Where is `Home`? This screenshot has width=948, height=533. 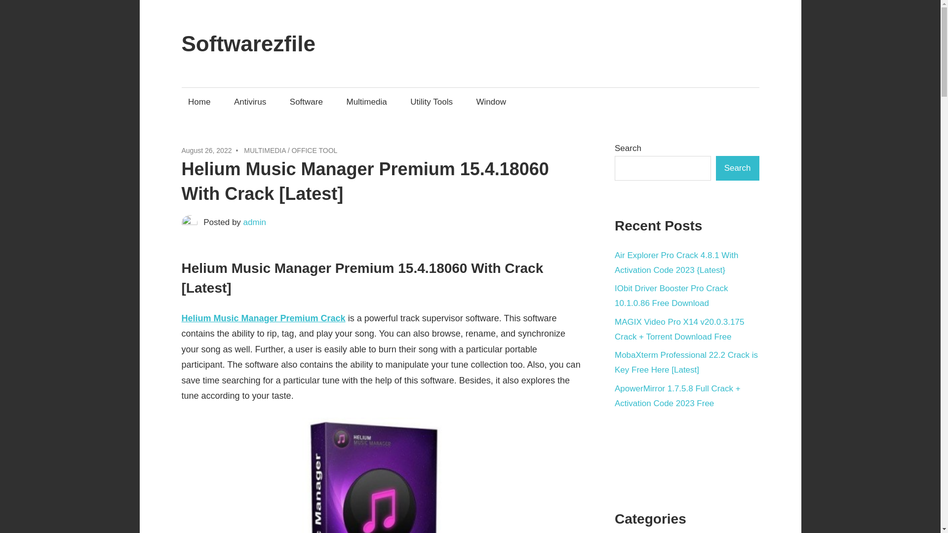 Home is located at coordinates (199, 102).